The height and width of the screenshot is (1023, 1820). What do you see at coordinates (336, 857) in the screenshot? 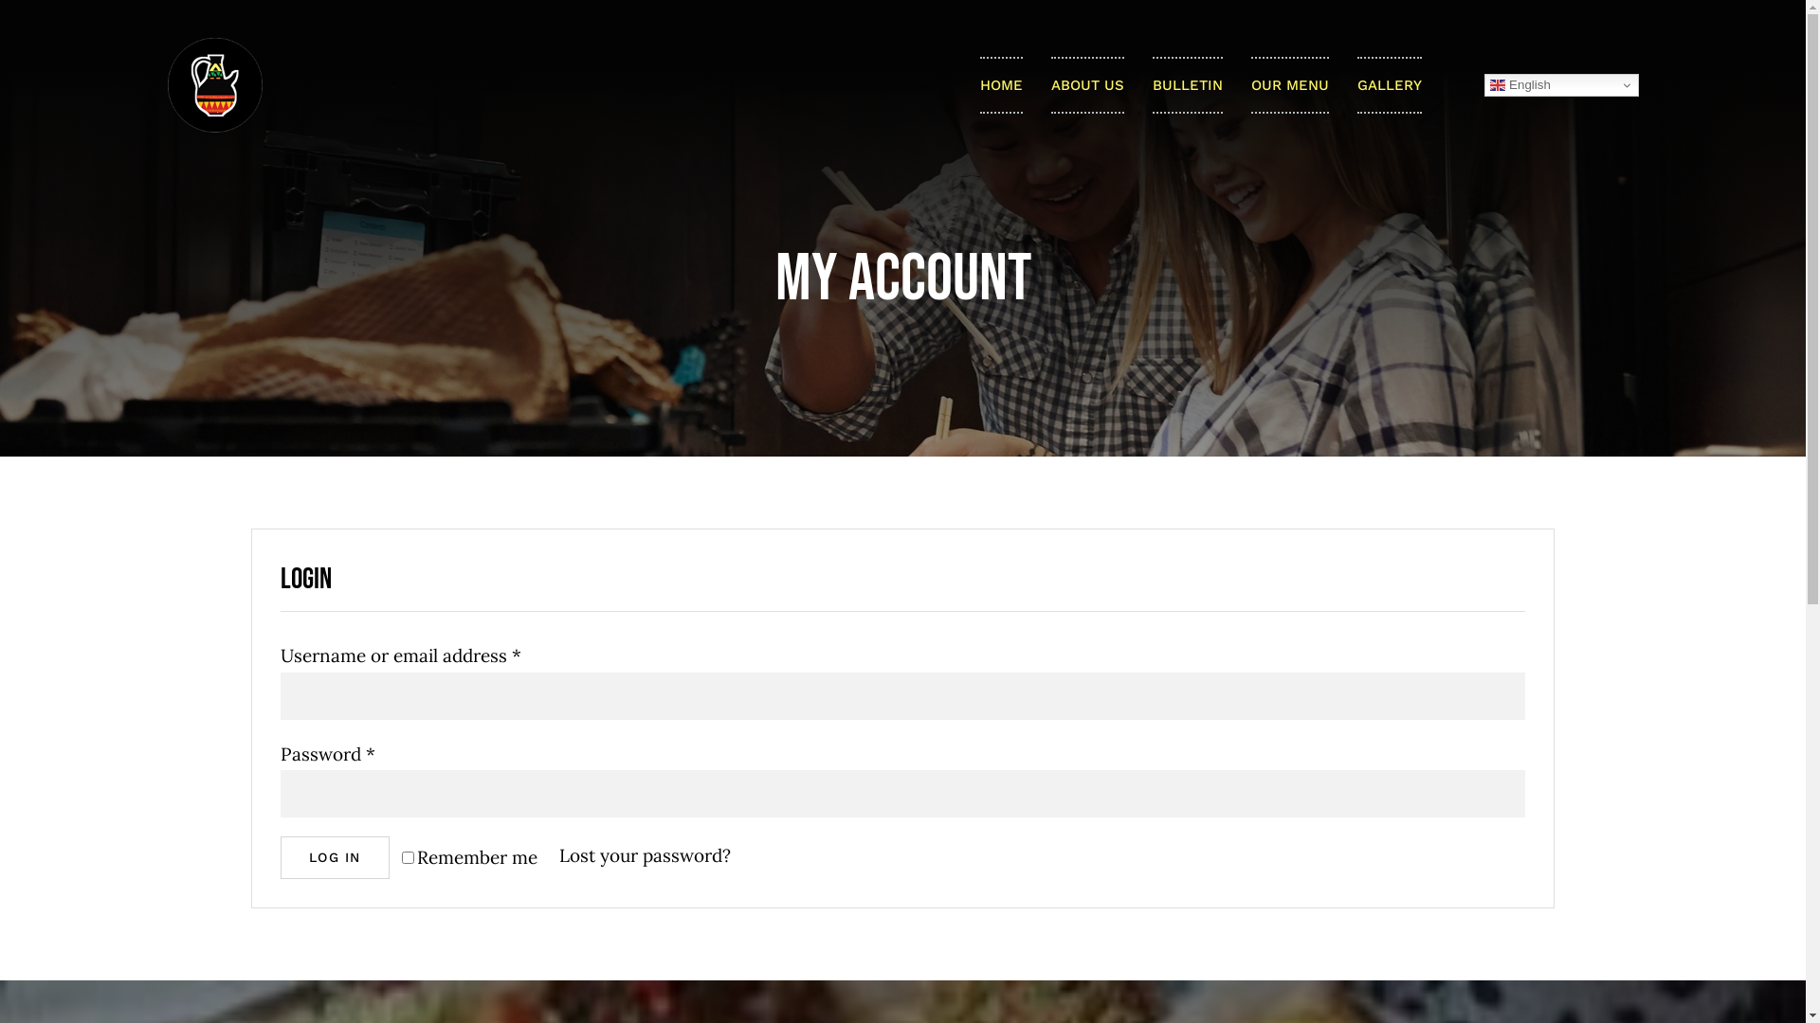
I see `LOG IN` at bounding box center [336, 857].